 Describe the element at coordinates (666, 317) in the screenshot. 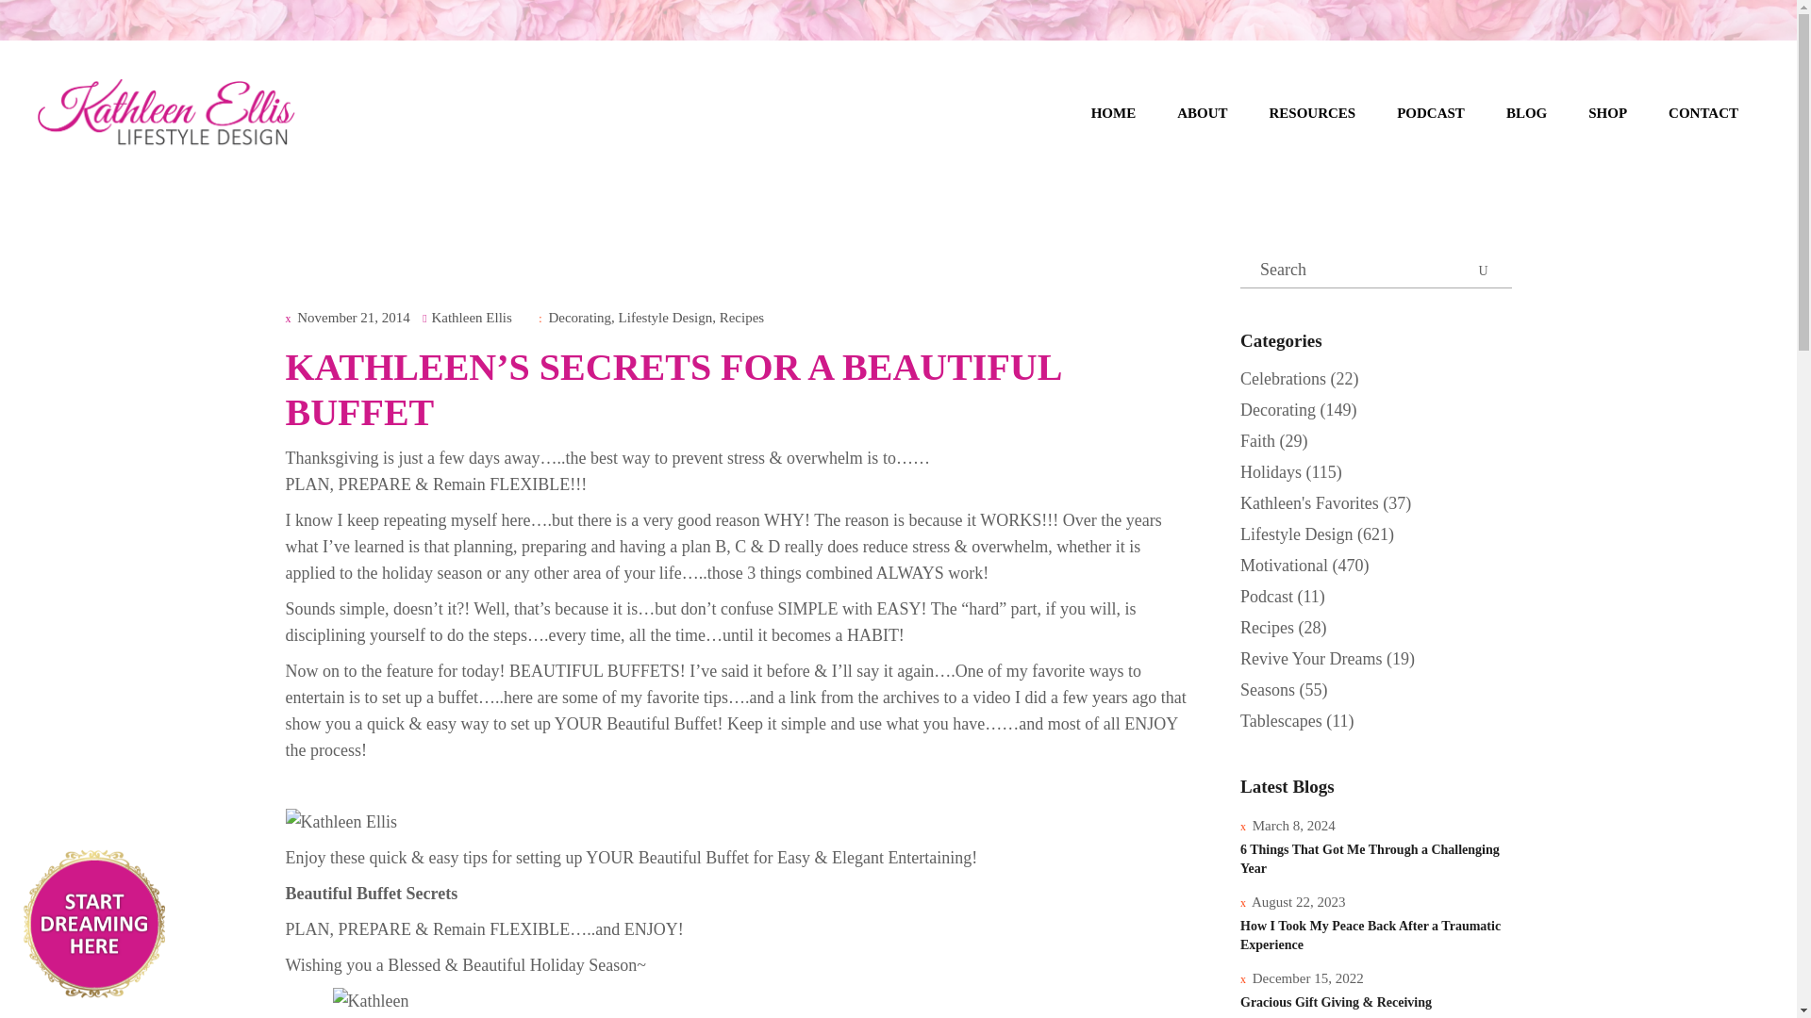

I see `Lifestyle Design` at that location.